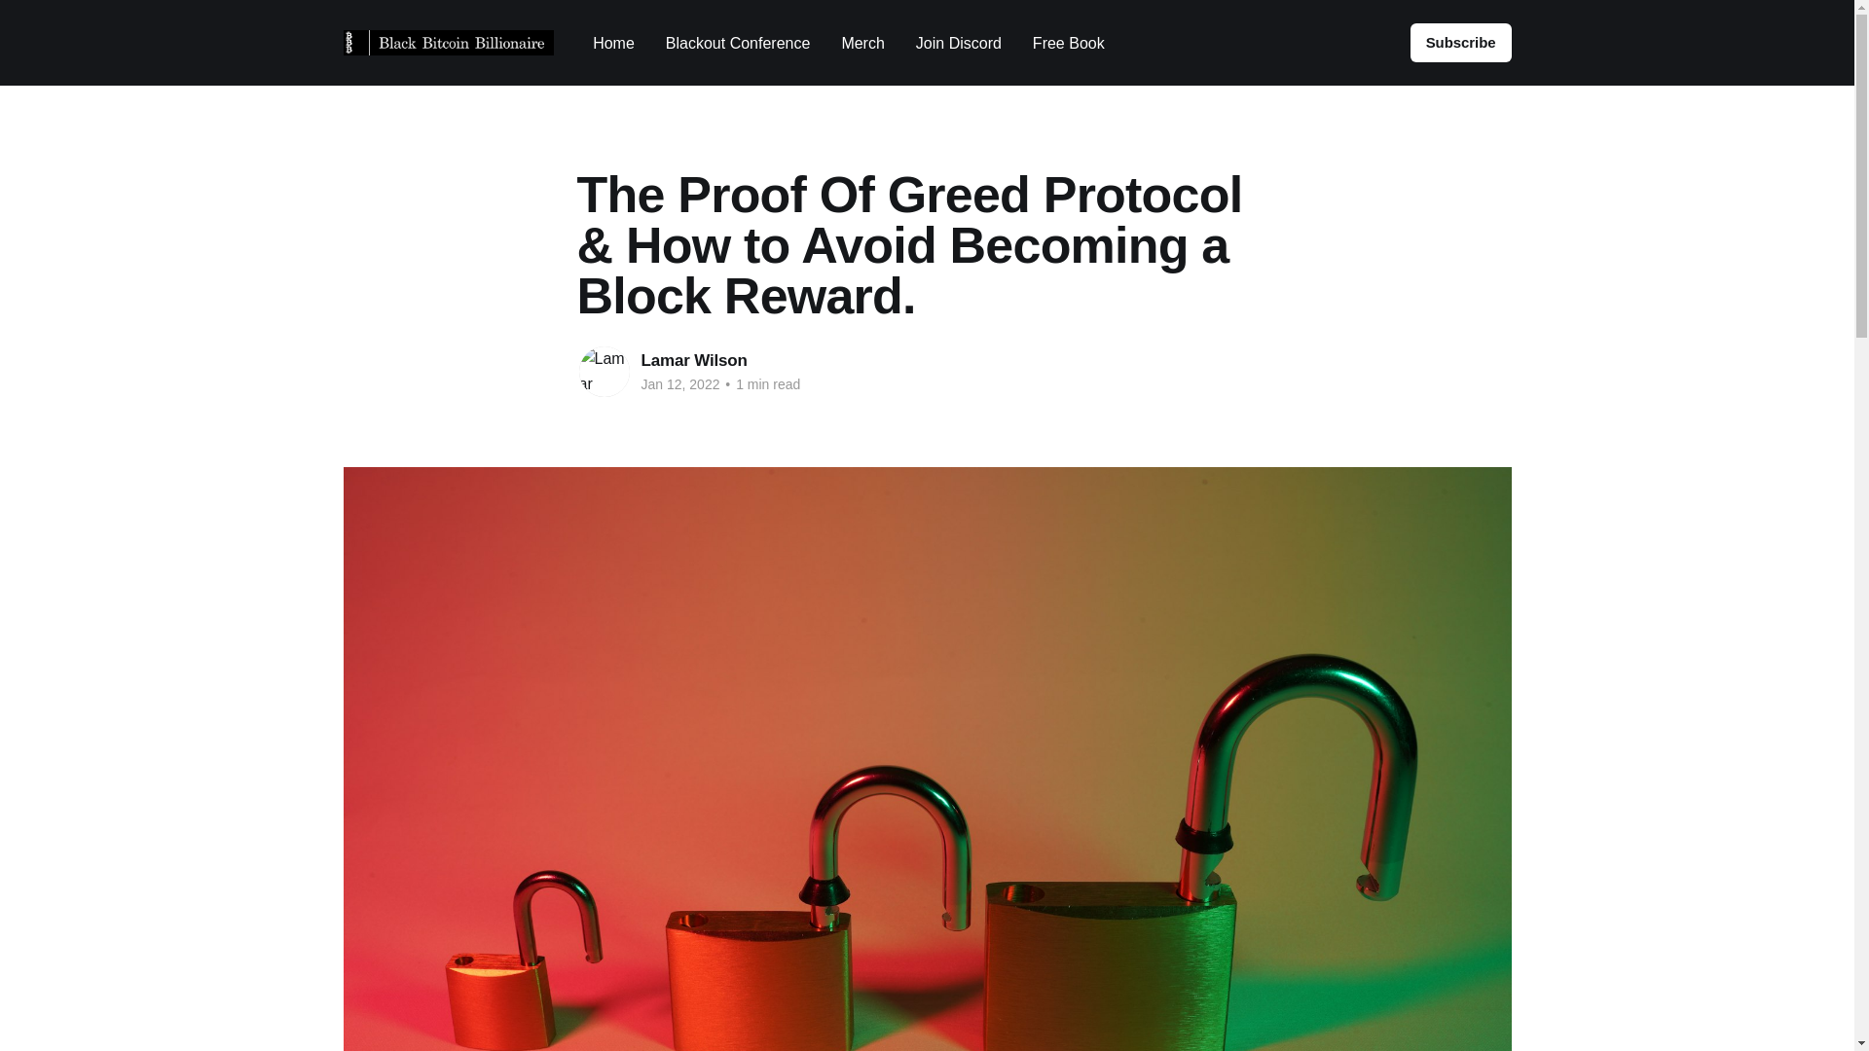  I want to click on Join Discord, so click(958, 43).